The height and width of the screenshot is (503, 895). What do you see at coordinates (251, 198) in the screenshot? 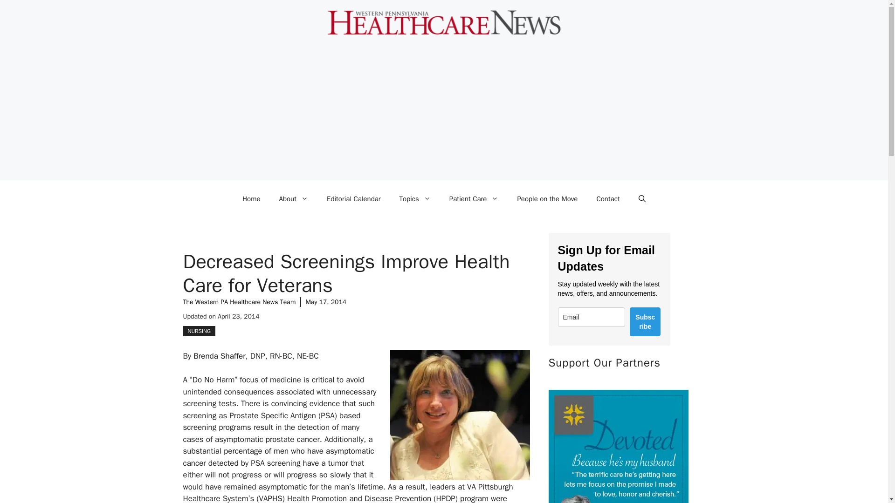
I see `Home` at bounding box center [251, 198].